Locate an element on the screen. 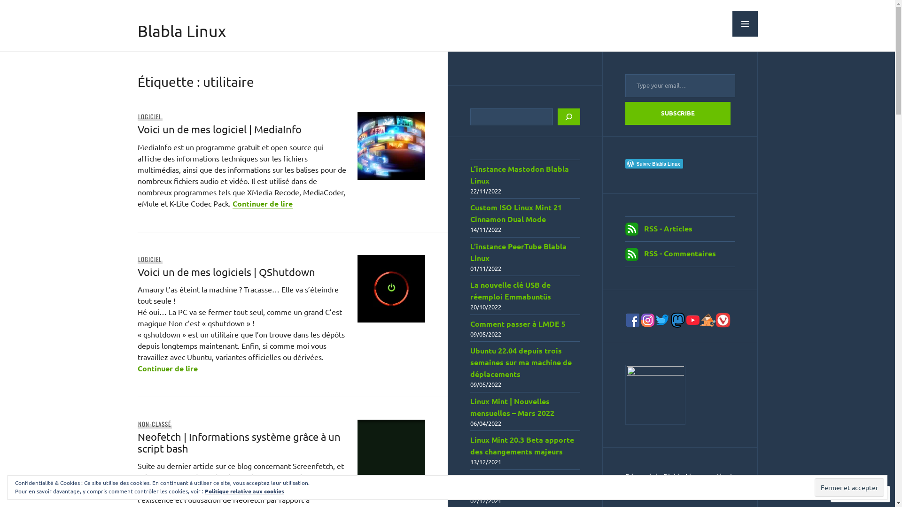 This screenshot has width=902, height=507. RSS - Articles is located at coordinates (668, 228).